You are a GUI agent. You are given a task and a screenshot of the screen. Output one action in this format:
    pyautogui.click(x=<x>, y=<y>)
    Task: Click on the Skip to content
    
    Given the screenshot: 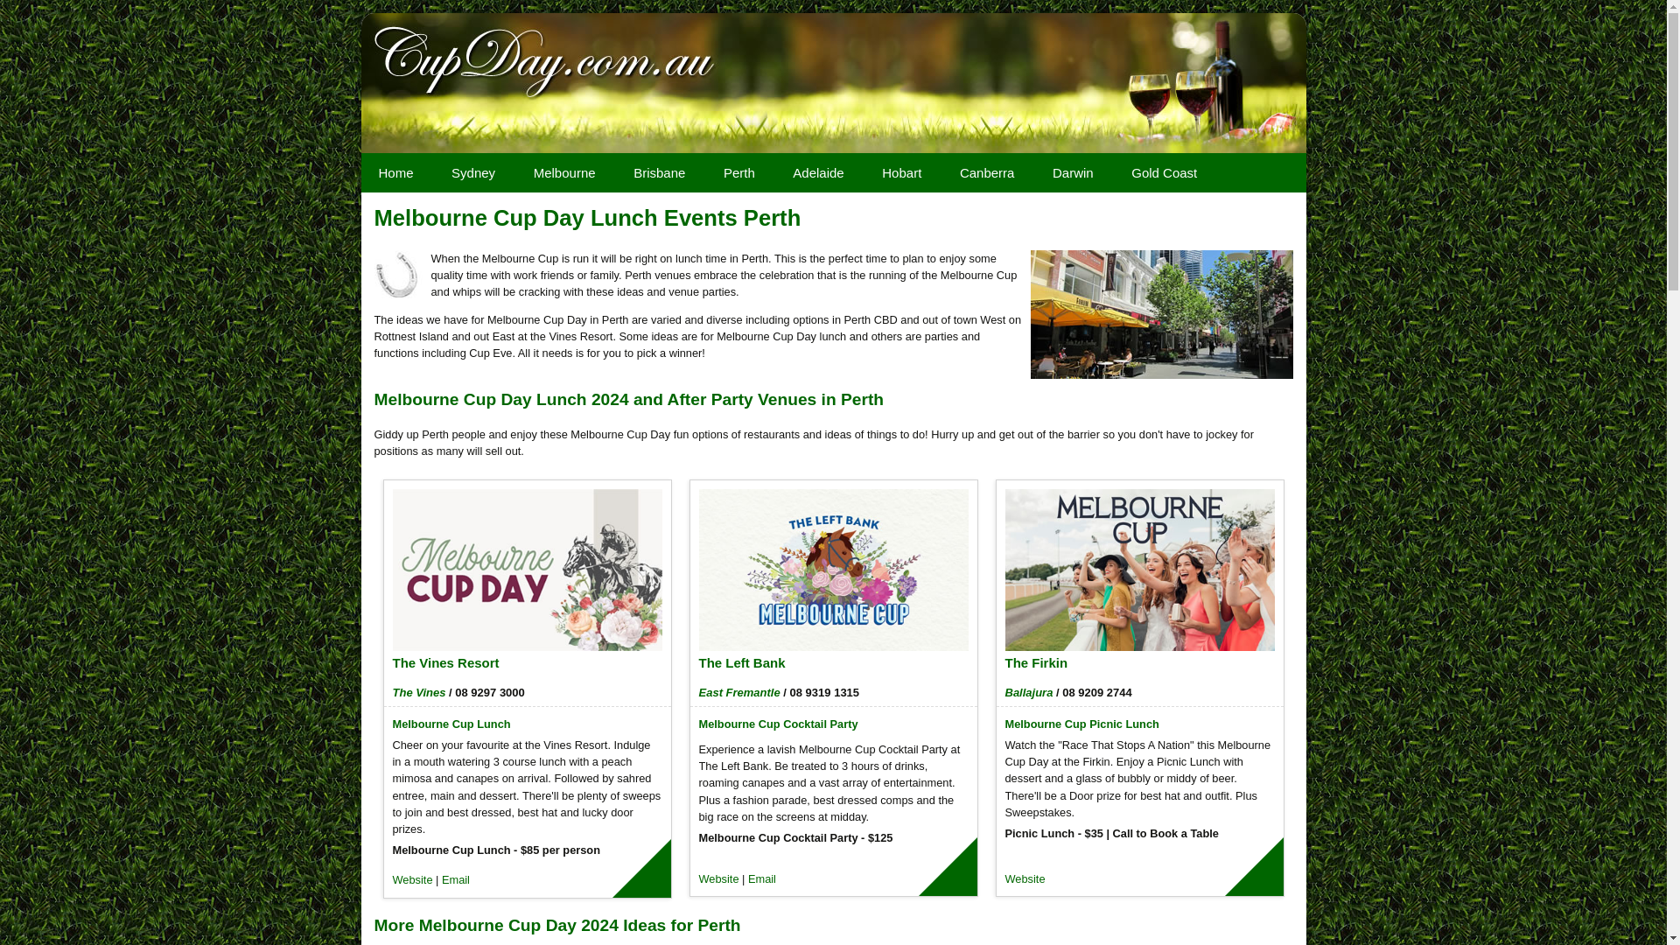 What is the action you would take?
    pyautogui.click(x=630, y=161)
    